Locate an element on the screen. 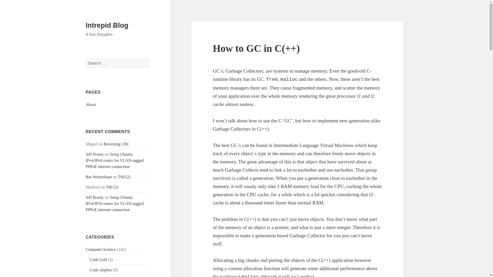  Code sniplets is located at coordinates (101, 270).